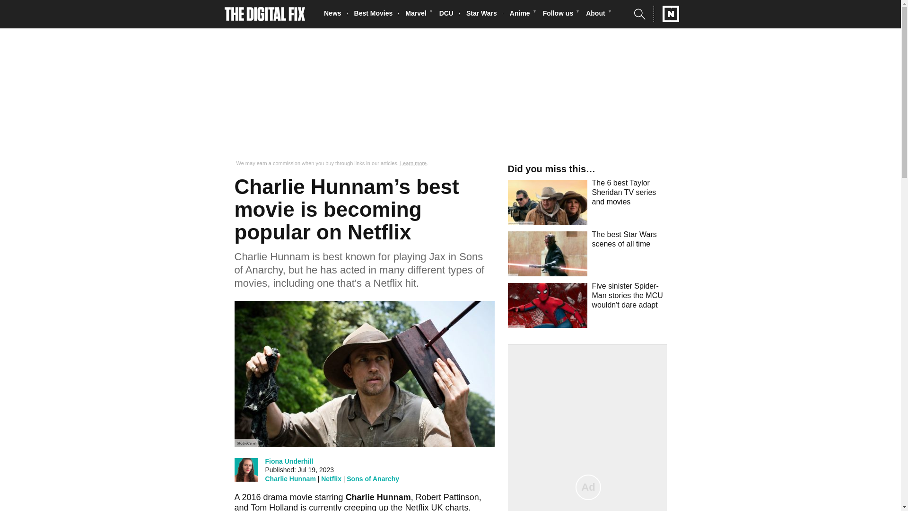 This screenshot has height=511, width=908. Describe the element at coordinates (484, 14) in the screenshot. I see `Star Wars` at that location.